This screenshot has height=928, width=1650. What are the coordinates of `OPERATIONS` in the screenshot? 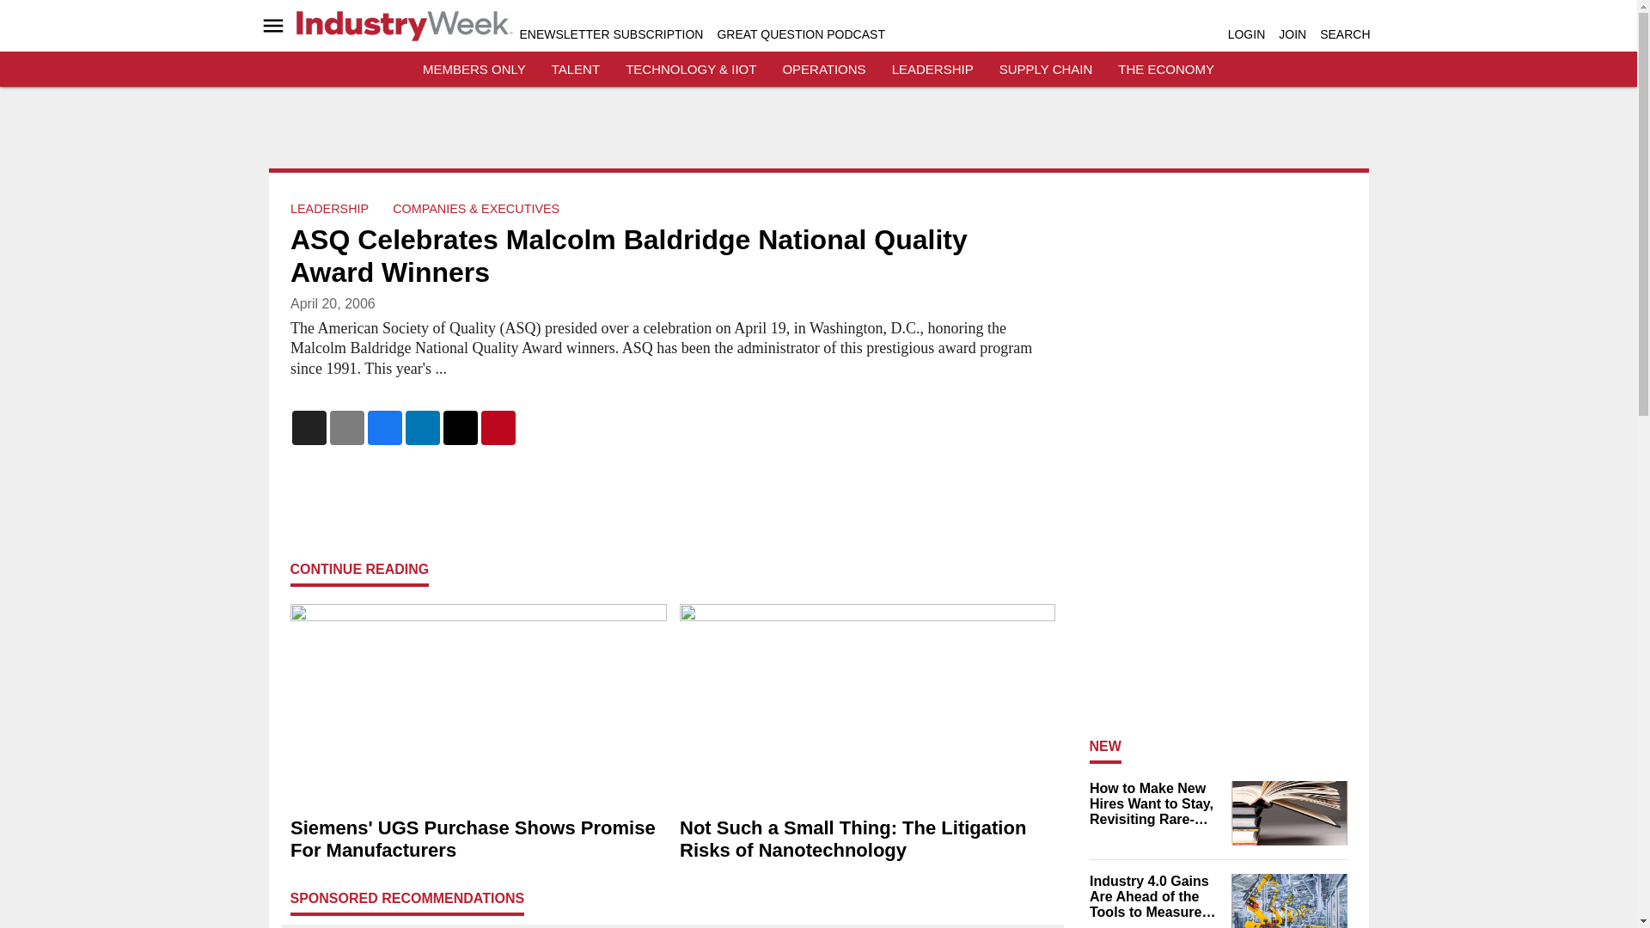 It's located at (823, 69).